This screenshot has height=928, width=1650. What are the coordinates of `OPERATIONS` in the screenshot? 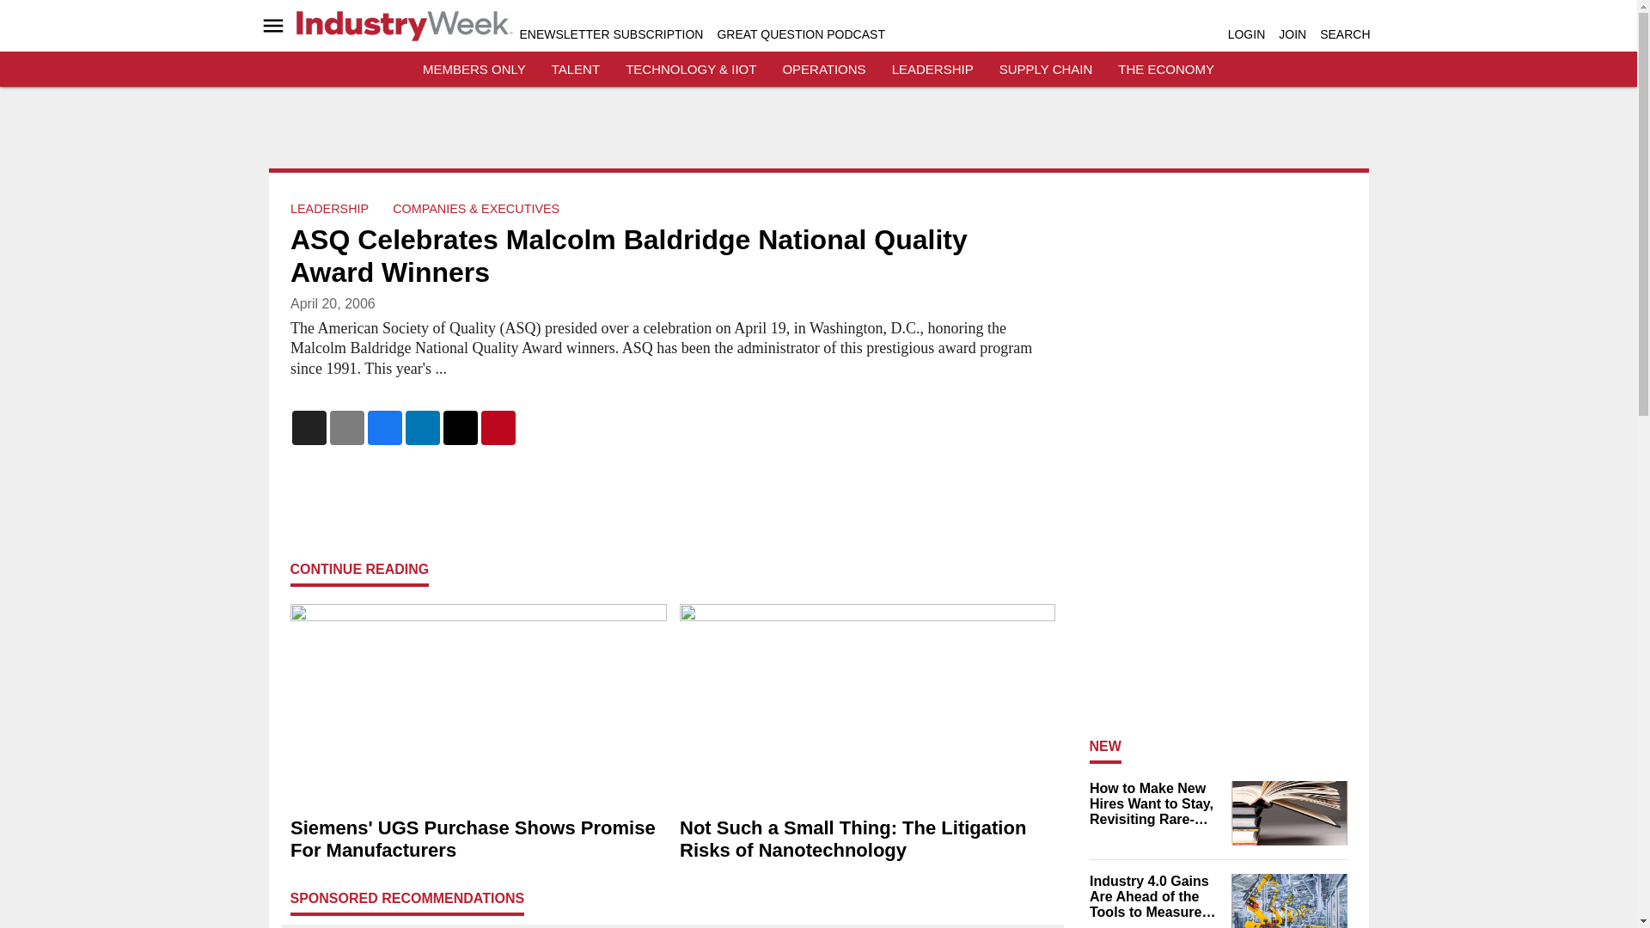 It's located at (823, 69).